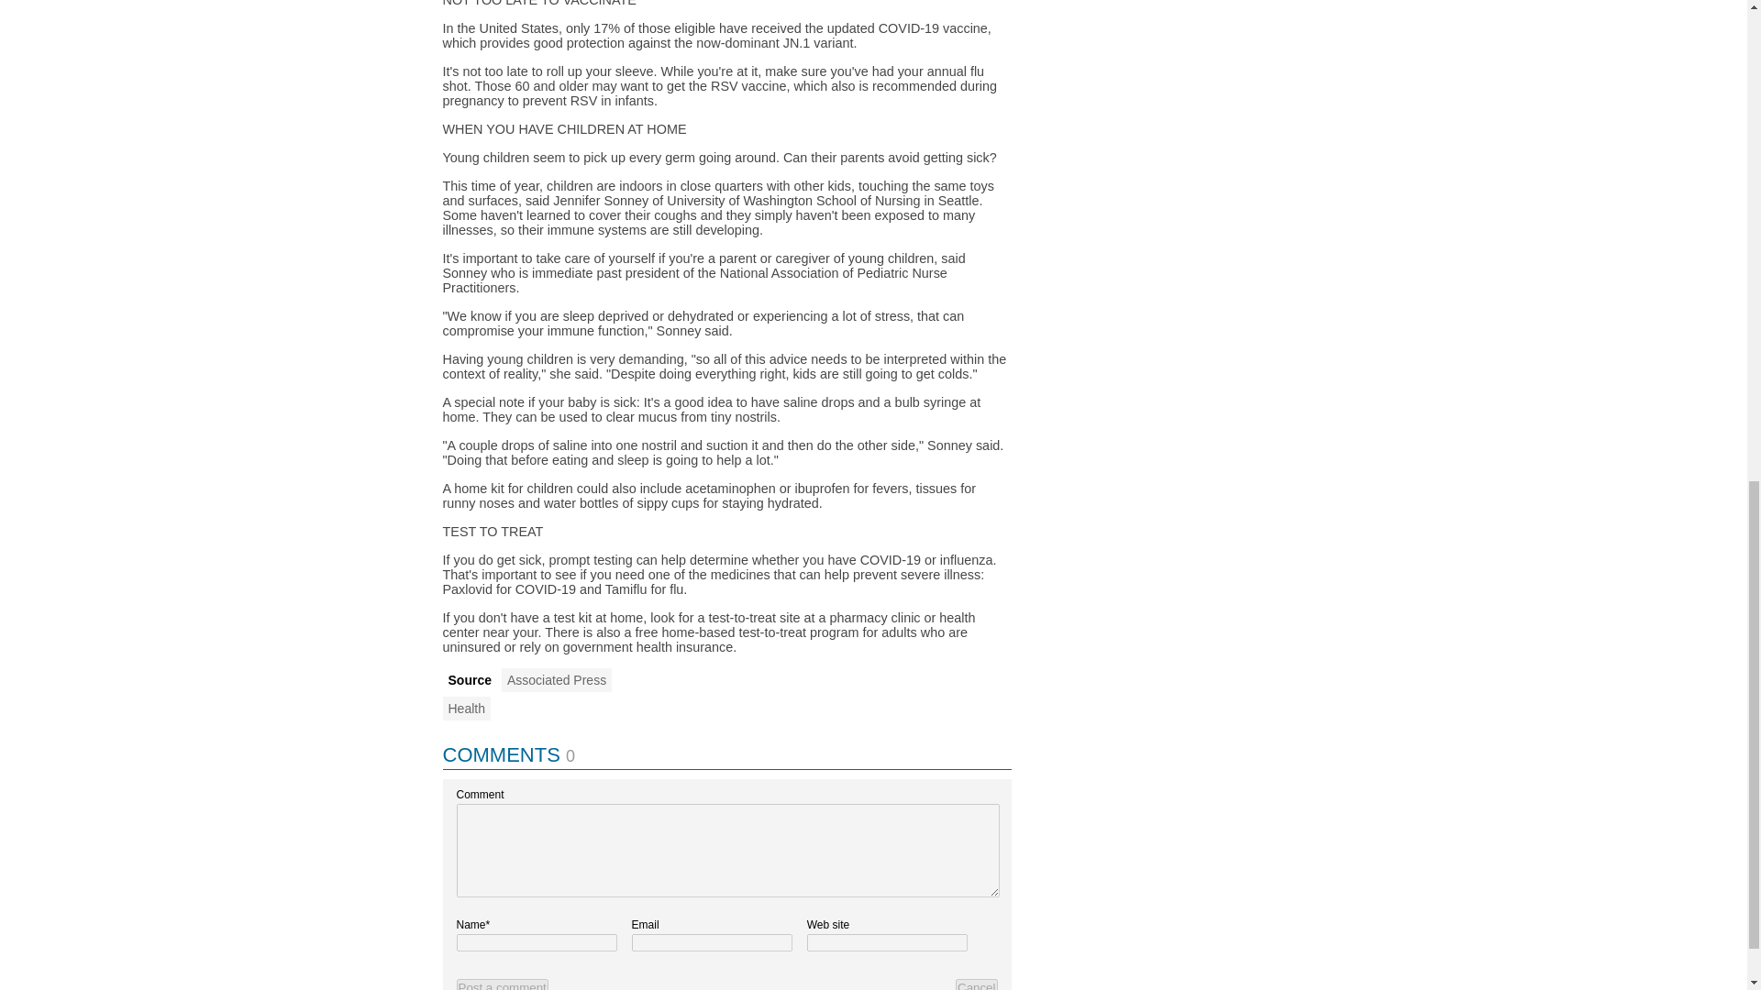 The image size is (1761, 990). Describe the element at coordinates (556, 680) in the screenshot. I see `Associated Press` at that location.